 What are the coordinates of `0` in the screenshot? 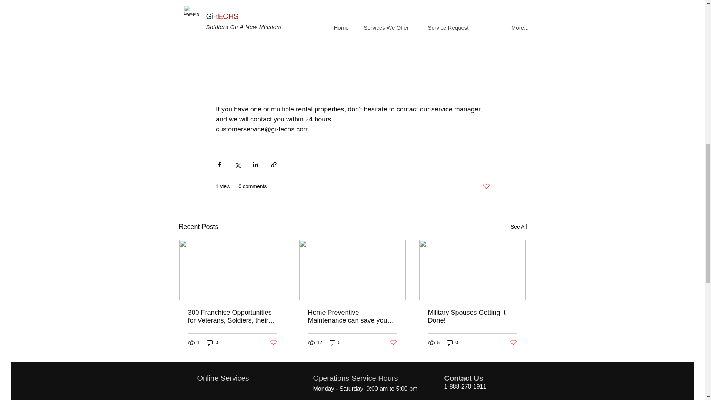 It's located at (453, 343).